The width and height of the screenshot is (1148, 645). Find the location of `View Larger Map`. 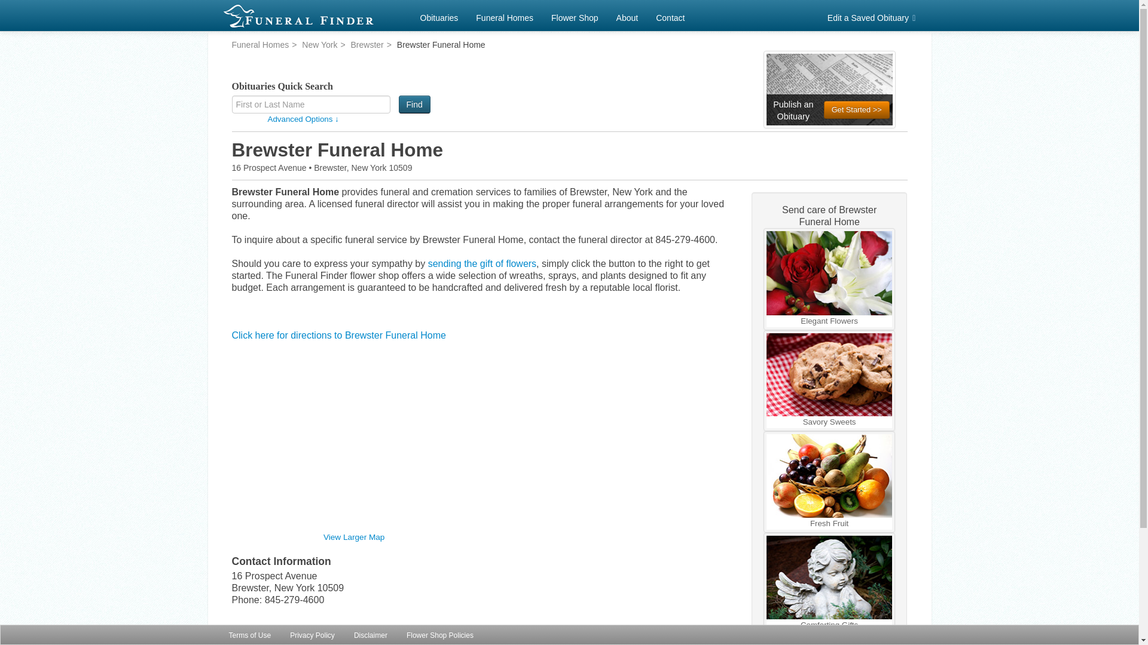

View Larger Map is located at coordinates (354, 537).